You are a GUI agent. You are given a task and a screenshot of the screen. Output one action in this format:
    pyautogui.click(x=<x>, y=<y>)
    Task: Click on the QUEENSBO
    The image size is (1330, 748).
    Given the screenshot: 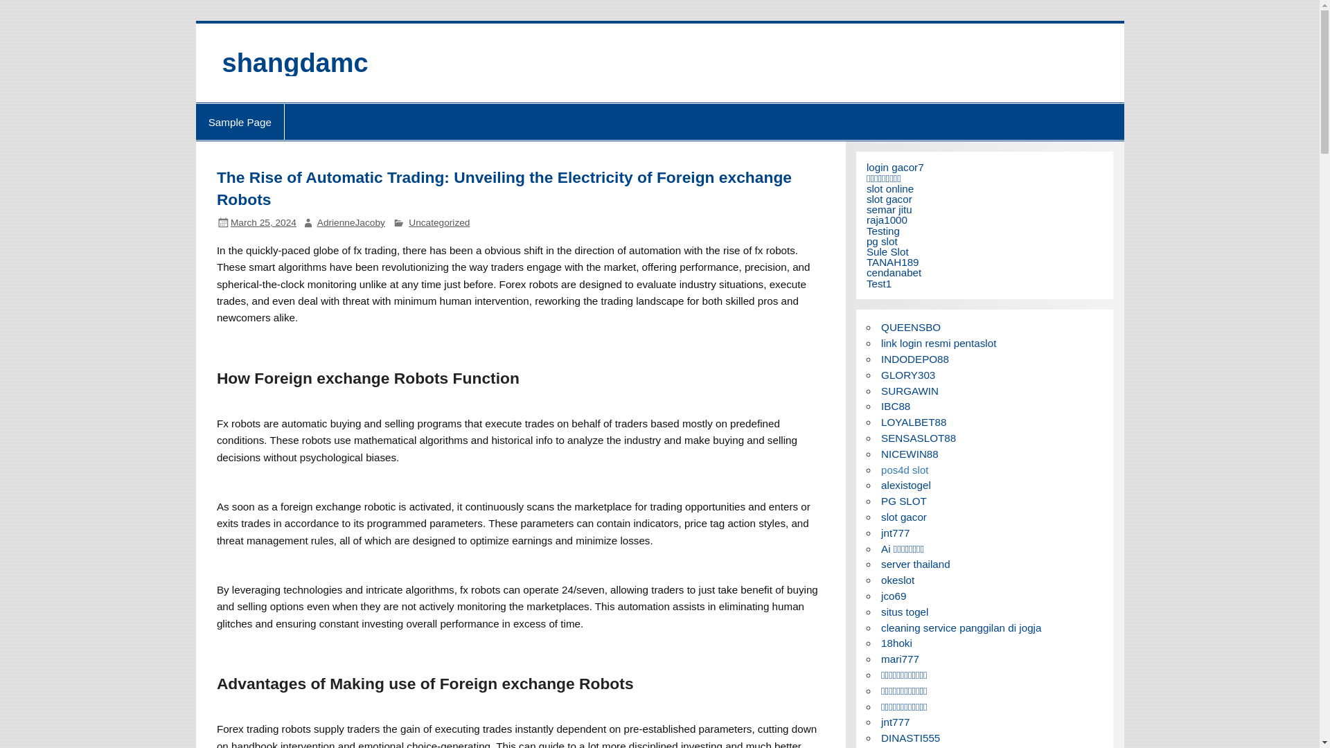 What is the action you would take?
    pyautogui.click(x=910, y=327)
    